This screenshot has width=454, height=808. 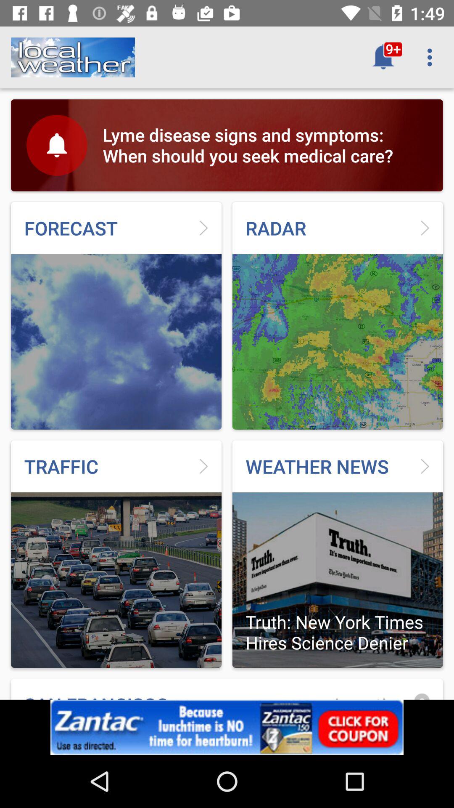 I want to click on select the image which is above traffic on the page, so click(x=116, y=316).